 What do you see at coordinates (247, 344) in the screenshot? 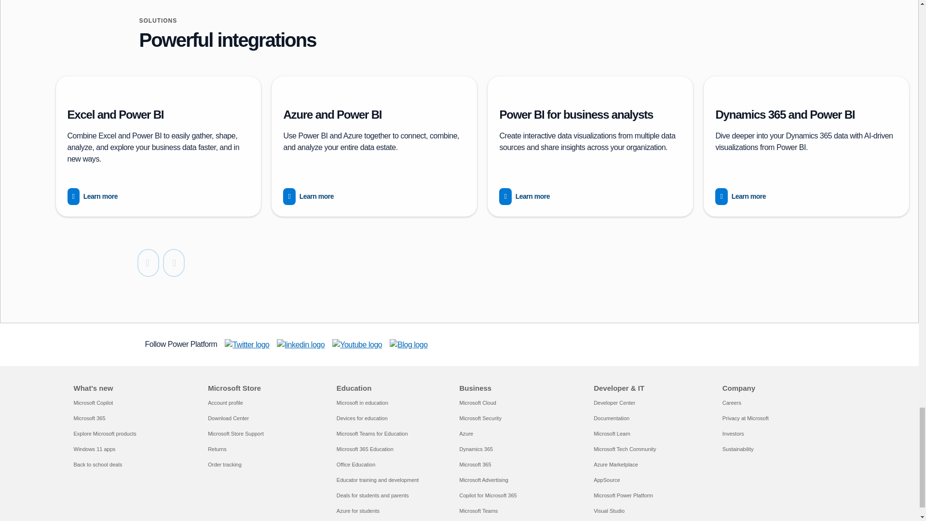
I see `Twitter` at bounding box center [247, 344].